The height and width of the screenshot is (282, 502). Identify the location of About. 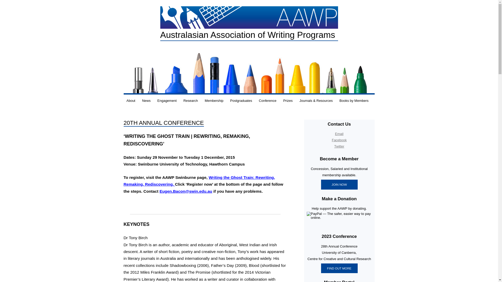
(131, 101).